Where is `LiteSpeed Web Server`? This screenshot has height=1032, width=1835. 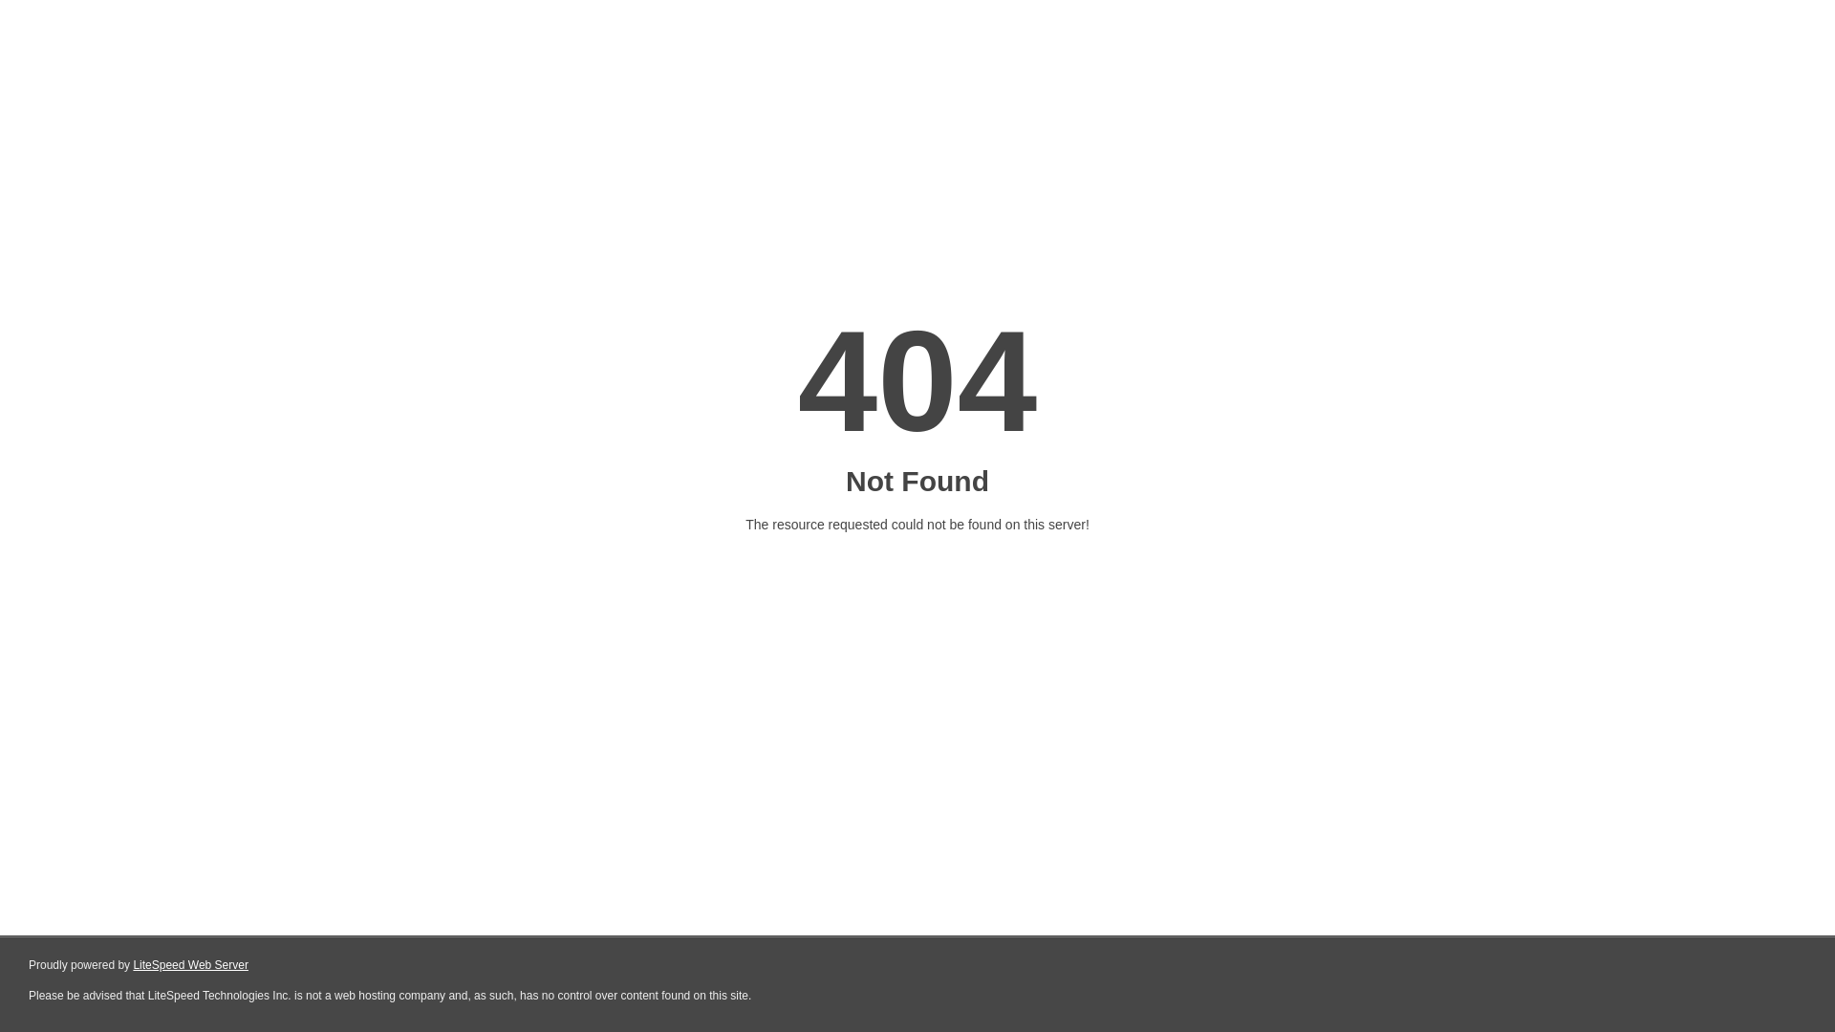
LiteSpeed Web Server is located at coordinates (191, 965).